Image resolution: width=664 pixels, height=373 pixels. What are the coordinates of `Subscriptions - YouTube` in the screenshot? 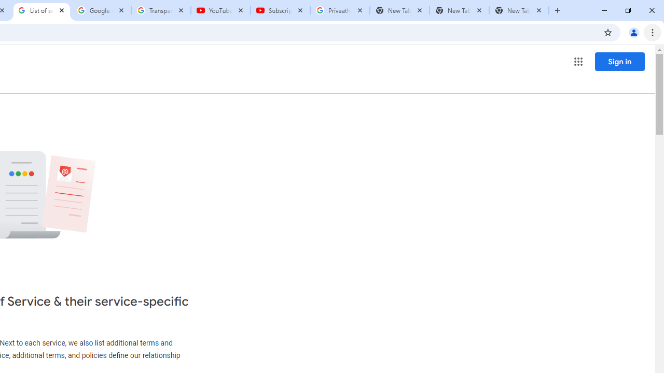 It's located at (280, 10).